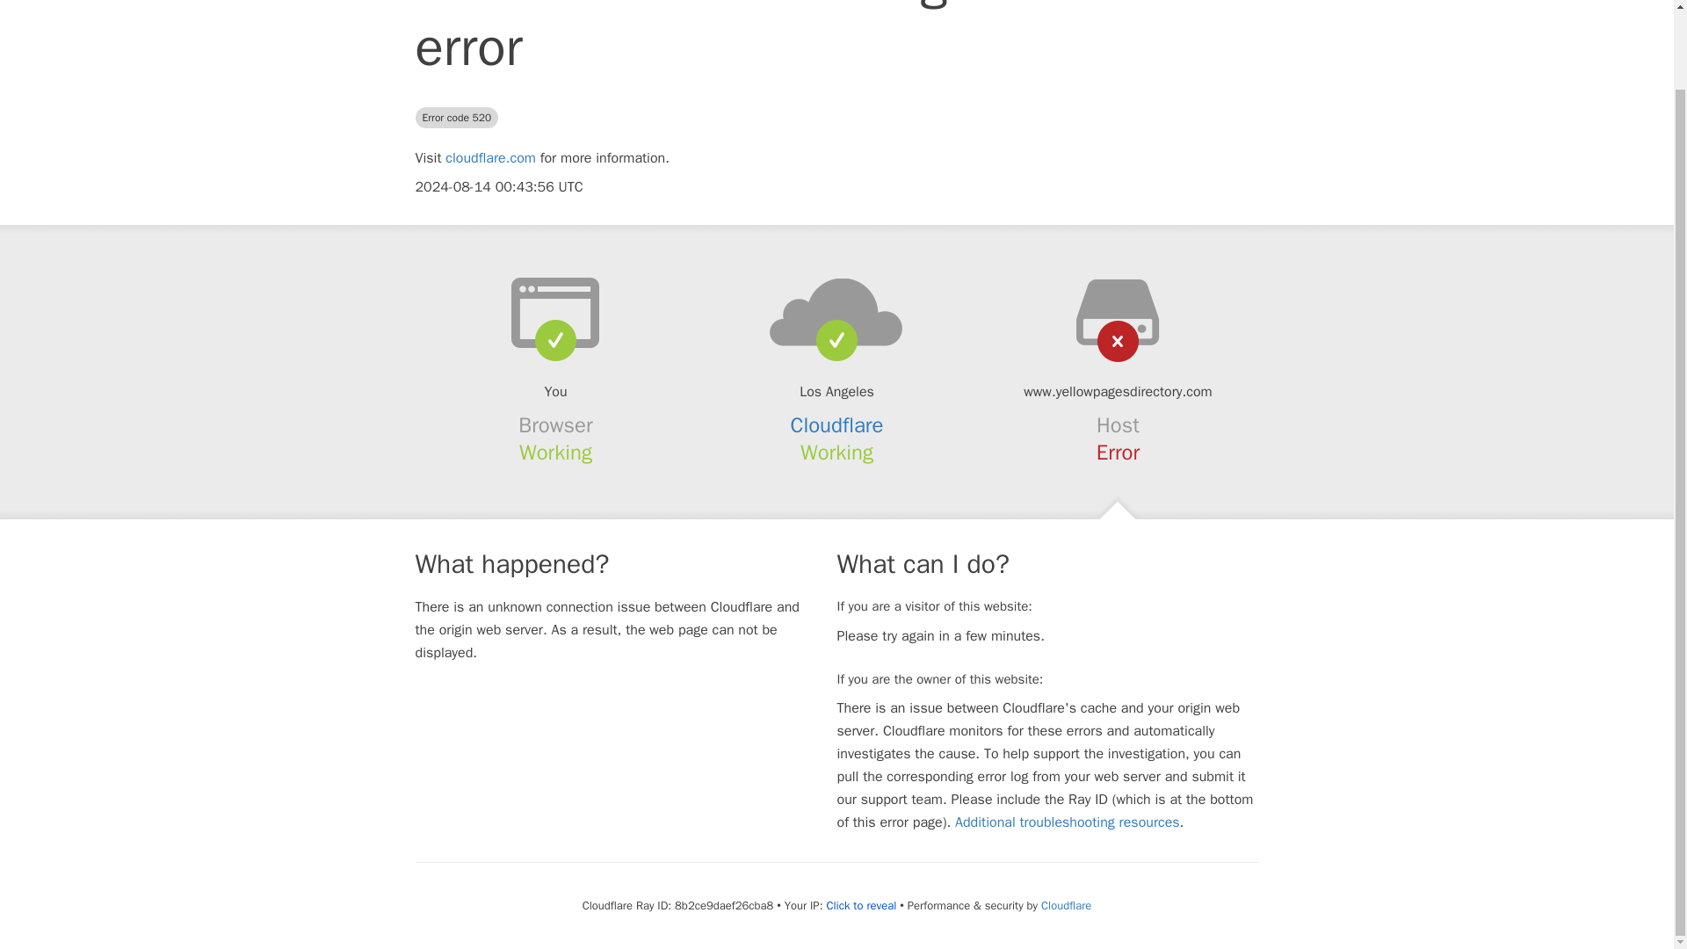  Describe the element at coordinates (837, 424) in the screenshot. I see `Cloudflare` at that location.